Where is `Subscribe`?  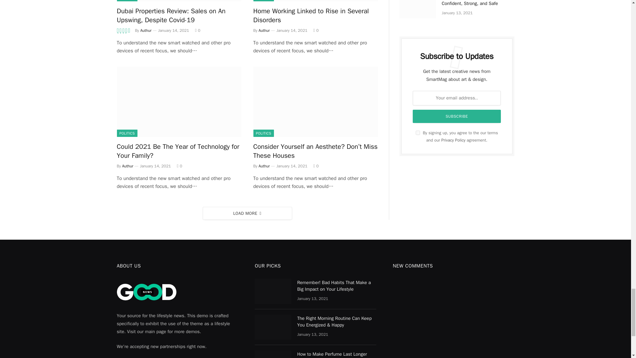
Subscribe is located at coordinates (457, 116).